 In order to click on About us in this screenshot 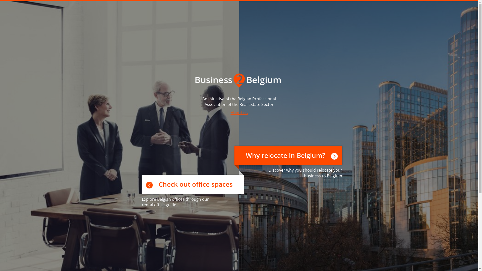, I will do `click(239, 113)`.